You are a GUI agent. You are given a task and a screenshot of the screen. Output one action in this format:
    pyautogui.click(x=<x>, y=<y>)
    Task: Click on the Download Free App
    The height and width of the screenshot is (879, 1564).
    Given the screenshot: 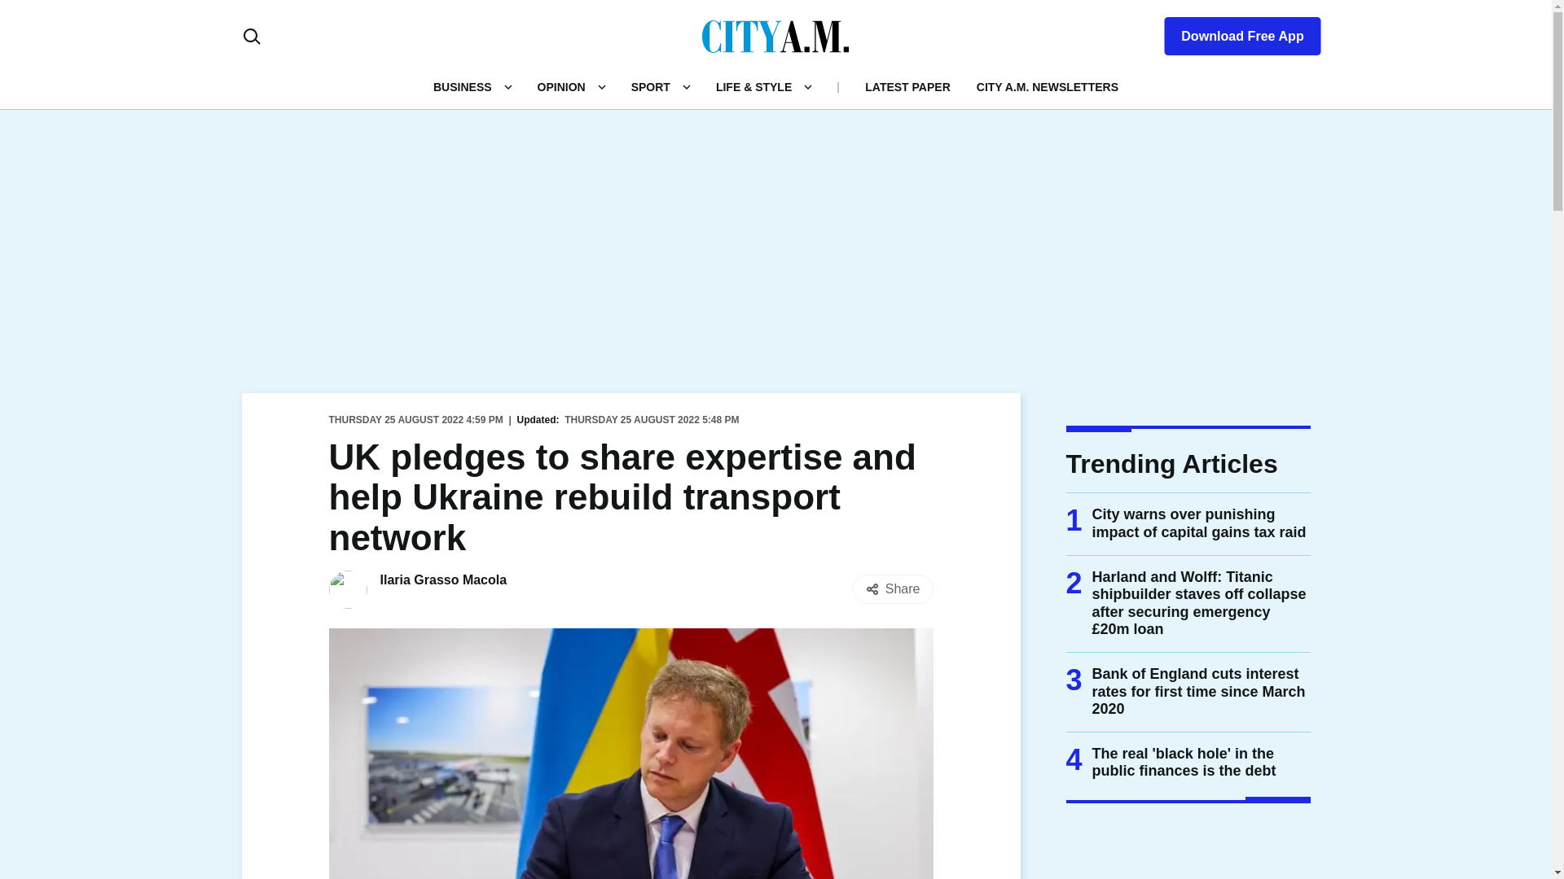 What is the action you would take?
    pyautogui.click(x=1232, y=33)
    